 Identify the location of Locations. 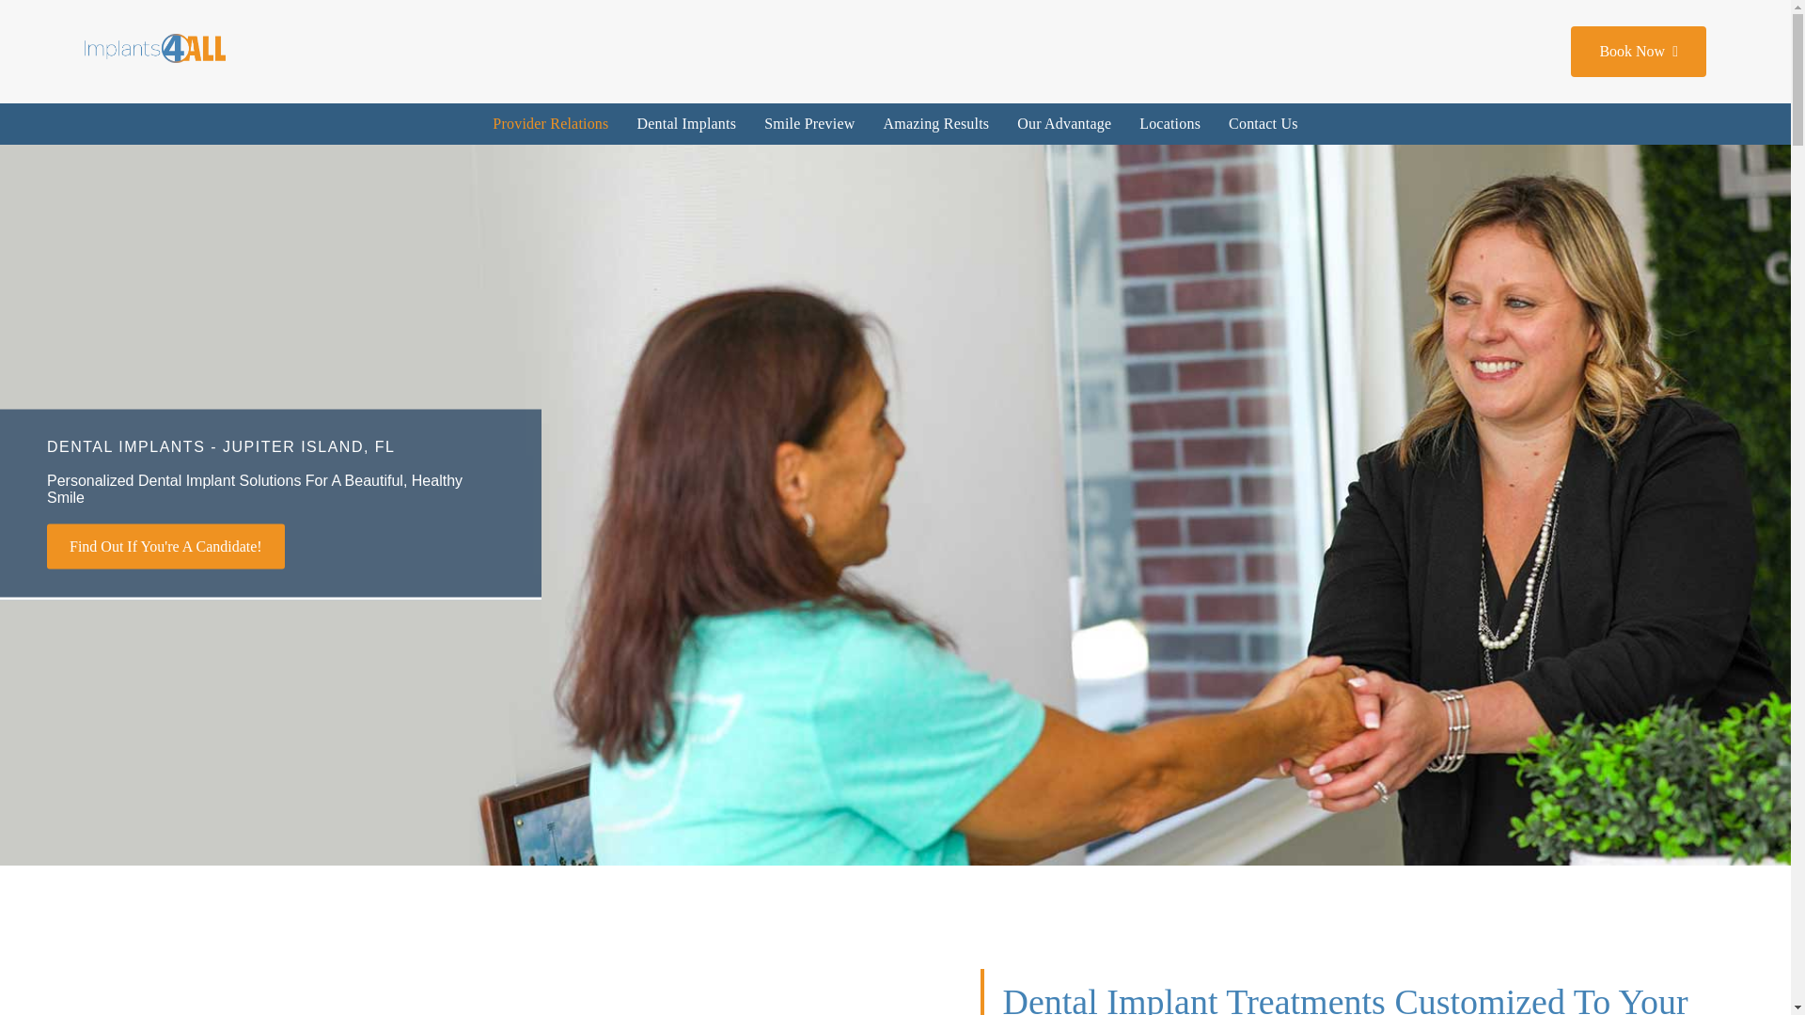
(1169, 124).